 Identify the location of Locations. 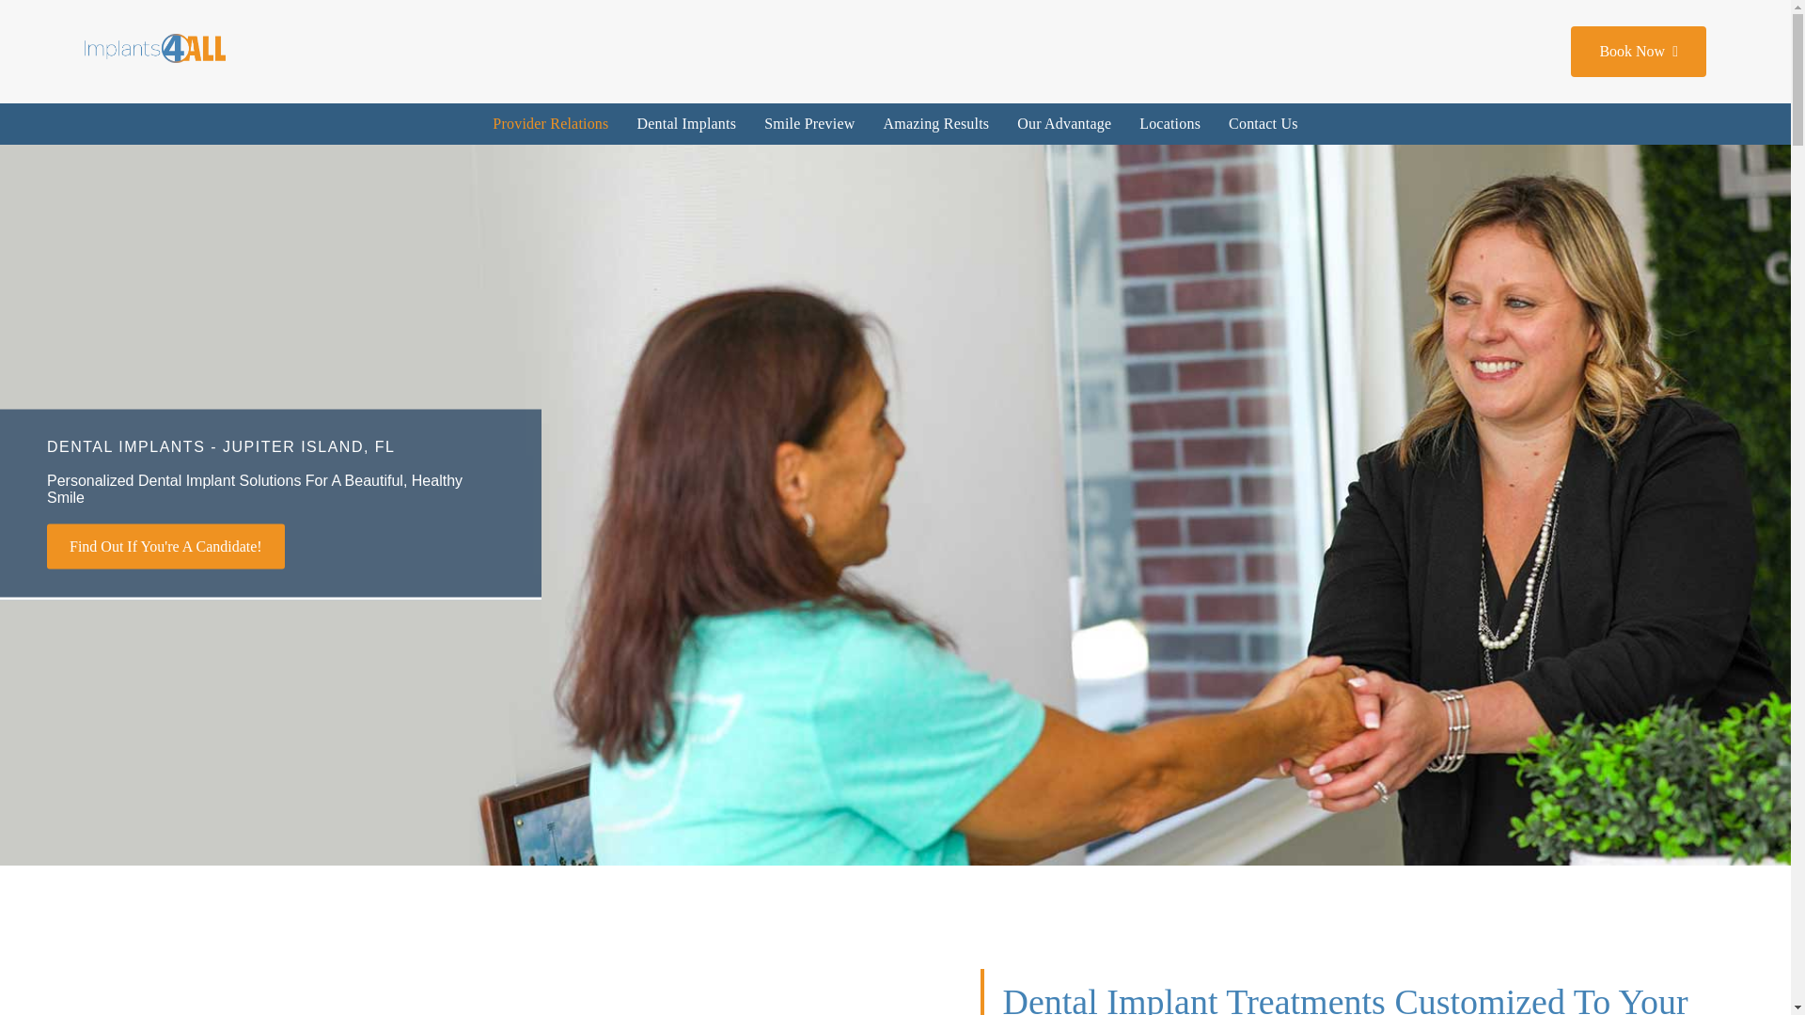
(1169, 124).